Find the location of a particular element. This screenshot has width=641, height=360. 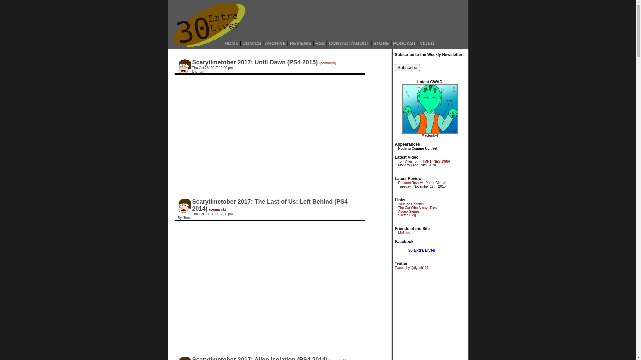

HOME is located at coordinates (231, 43).